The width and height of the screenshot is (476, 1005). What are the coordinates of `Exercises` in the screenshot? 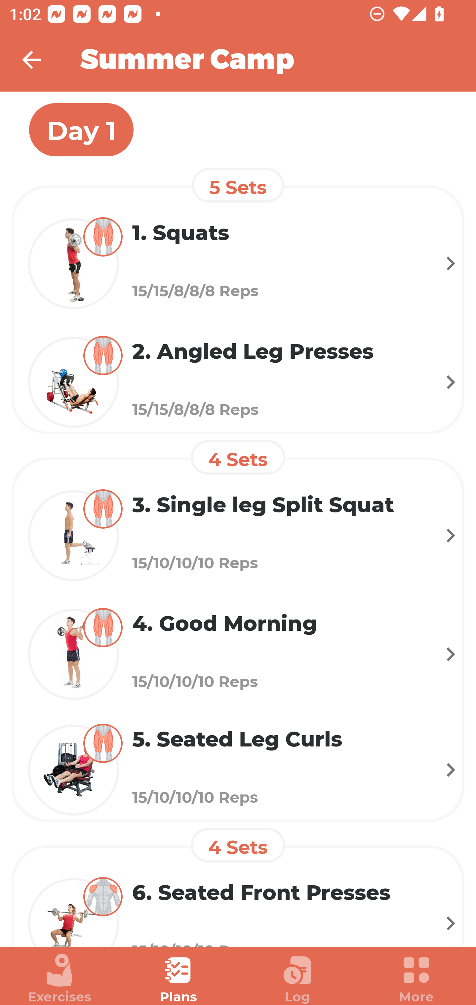 It's located at (59, 979).